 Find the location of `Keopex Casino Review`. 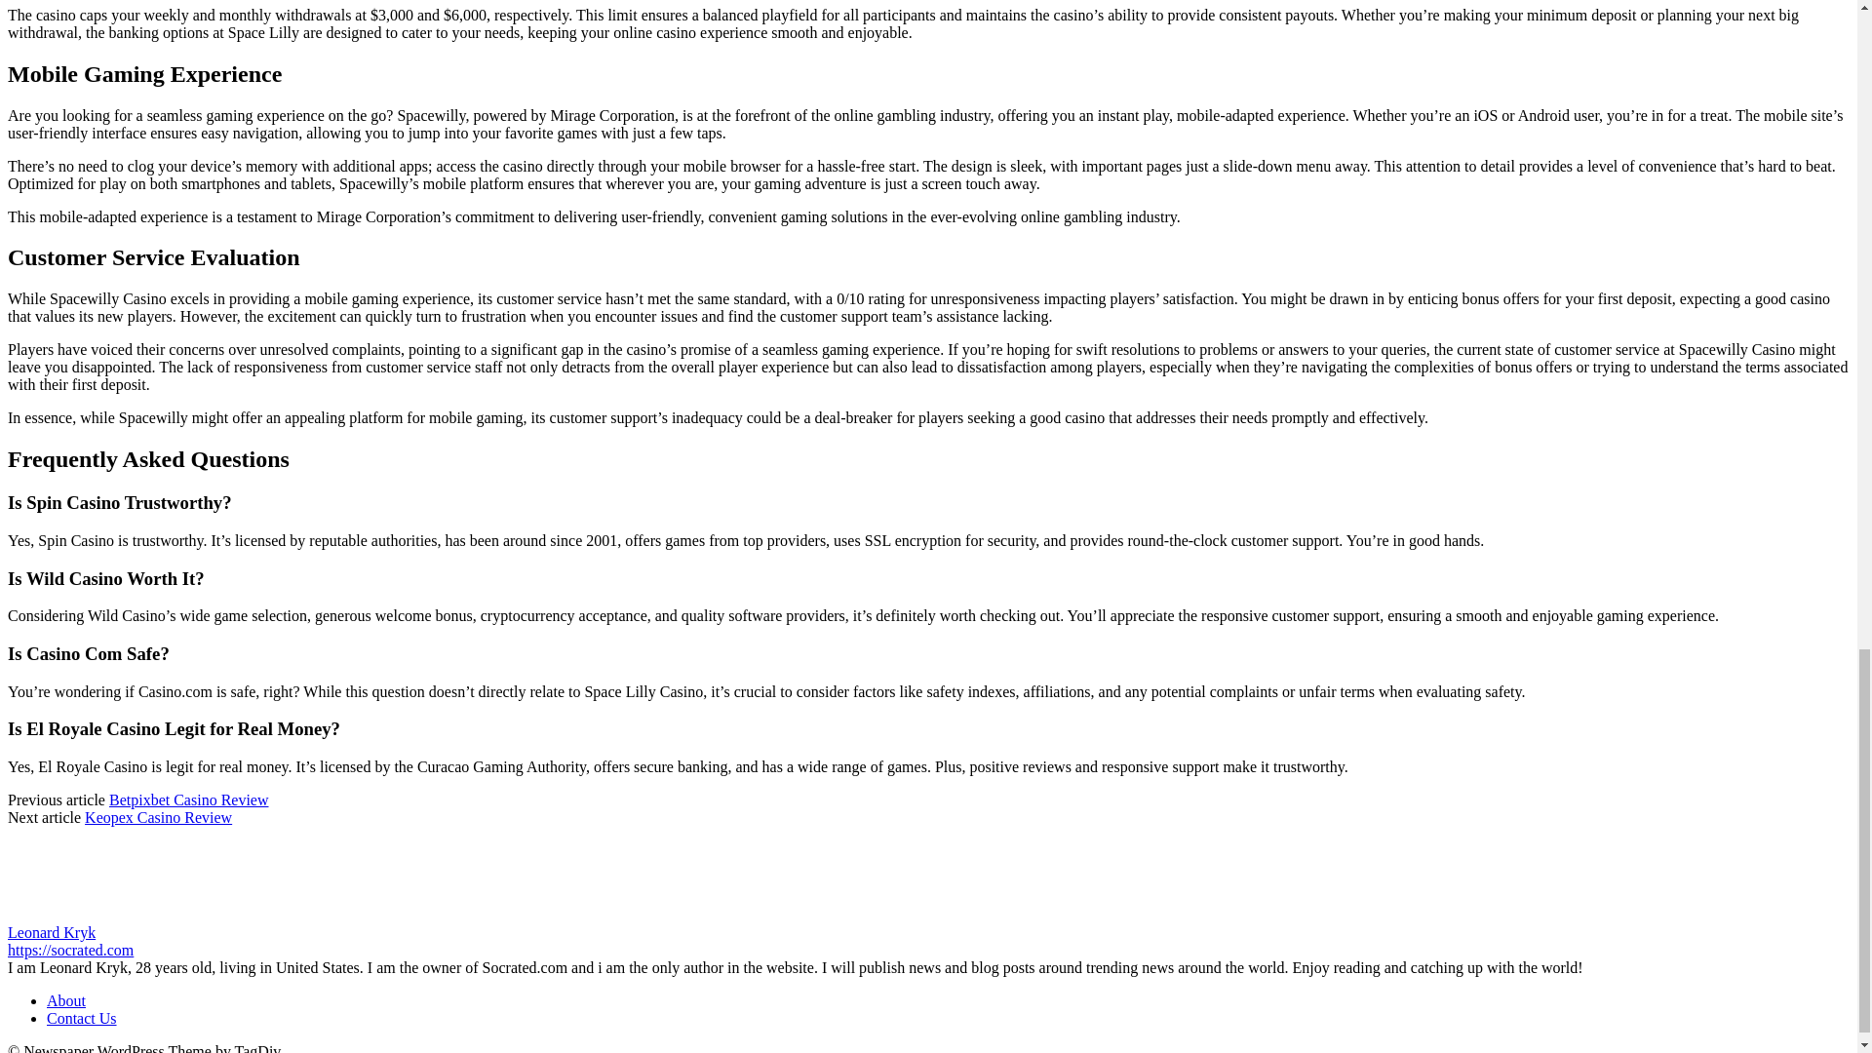

Keopex Casino Review is located at coordinates (158, 817).